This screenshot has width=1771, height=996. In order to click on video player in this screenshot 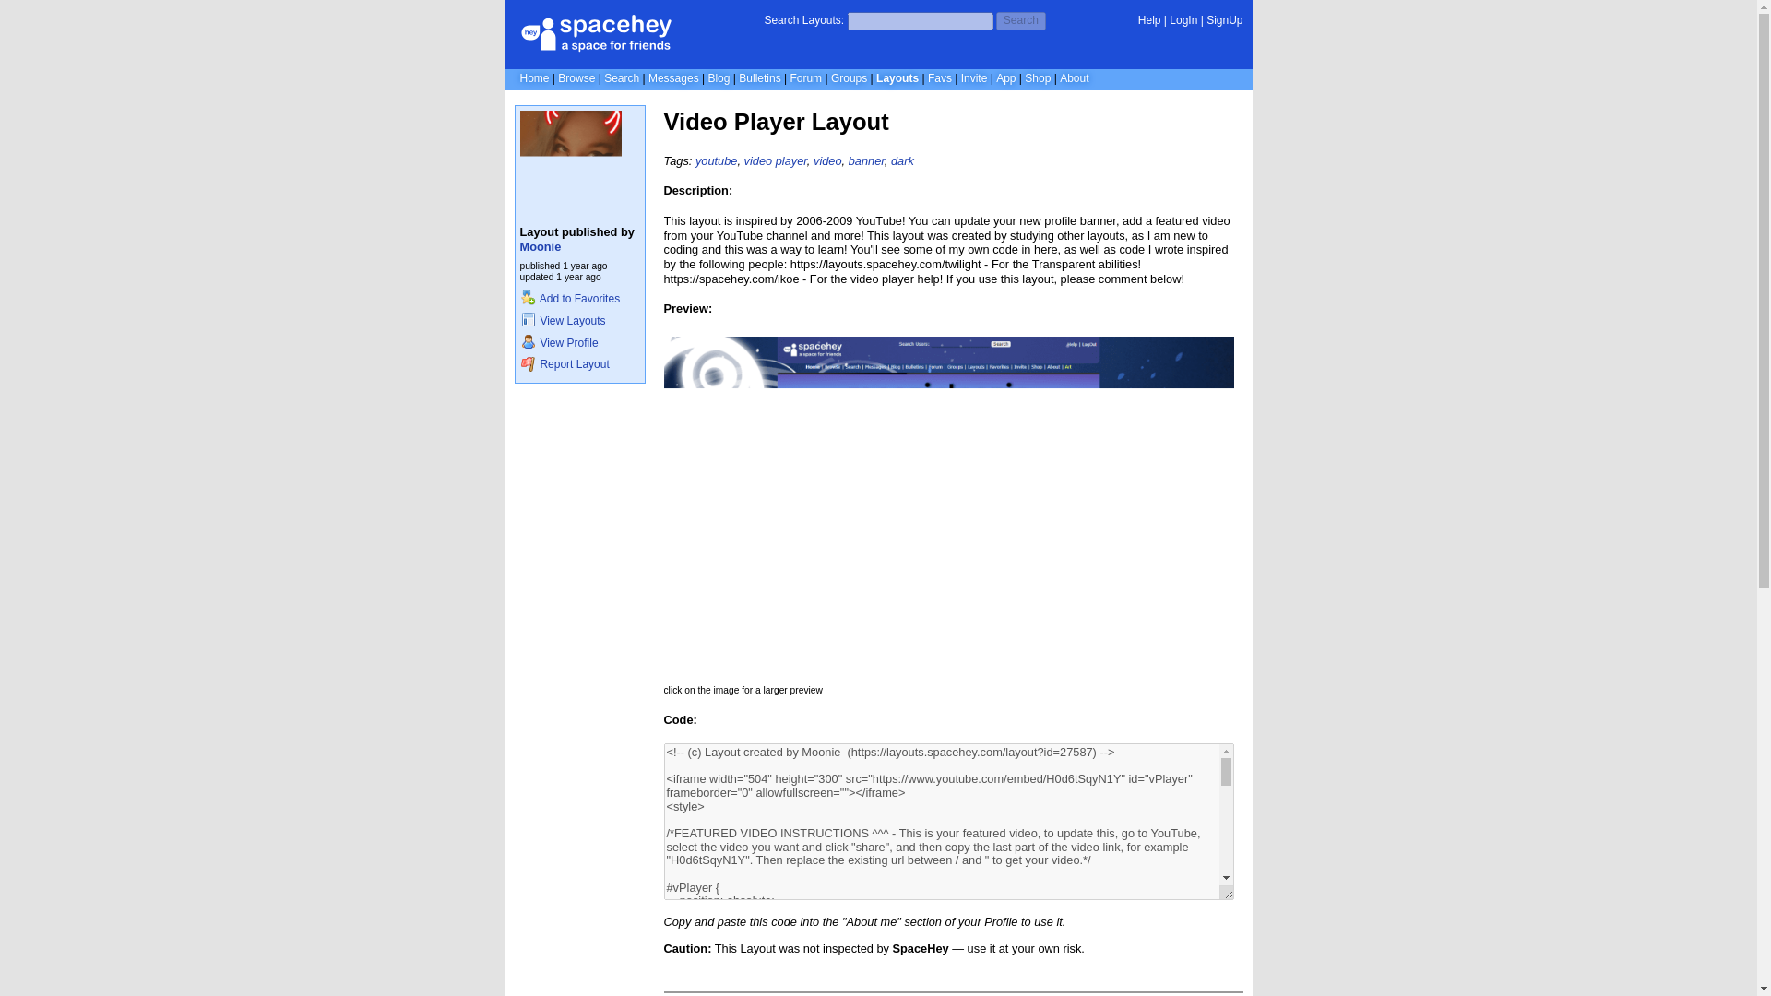, I will do `click(775, 160)`.